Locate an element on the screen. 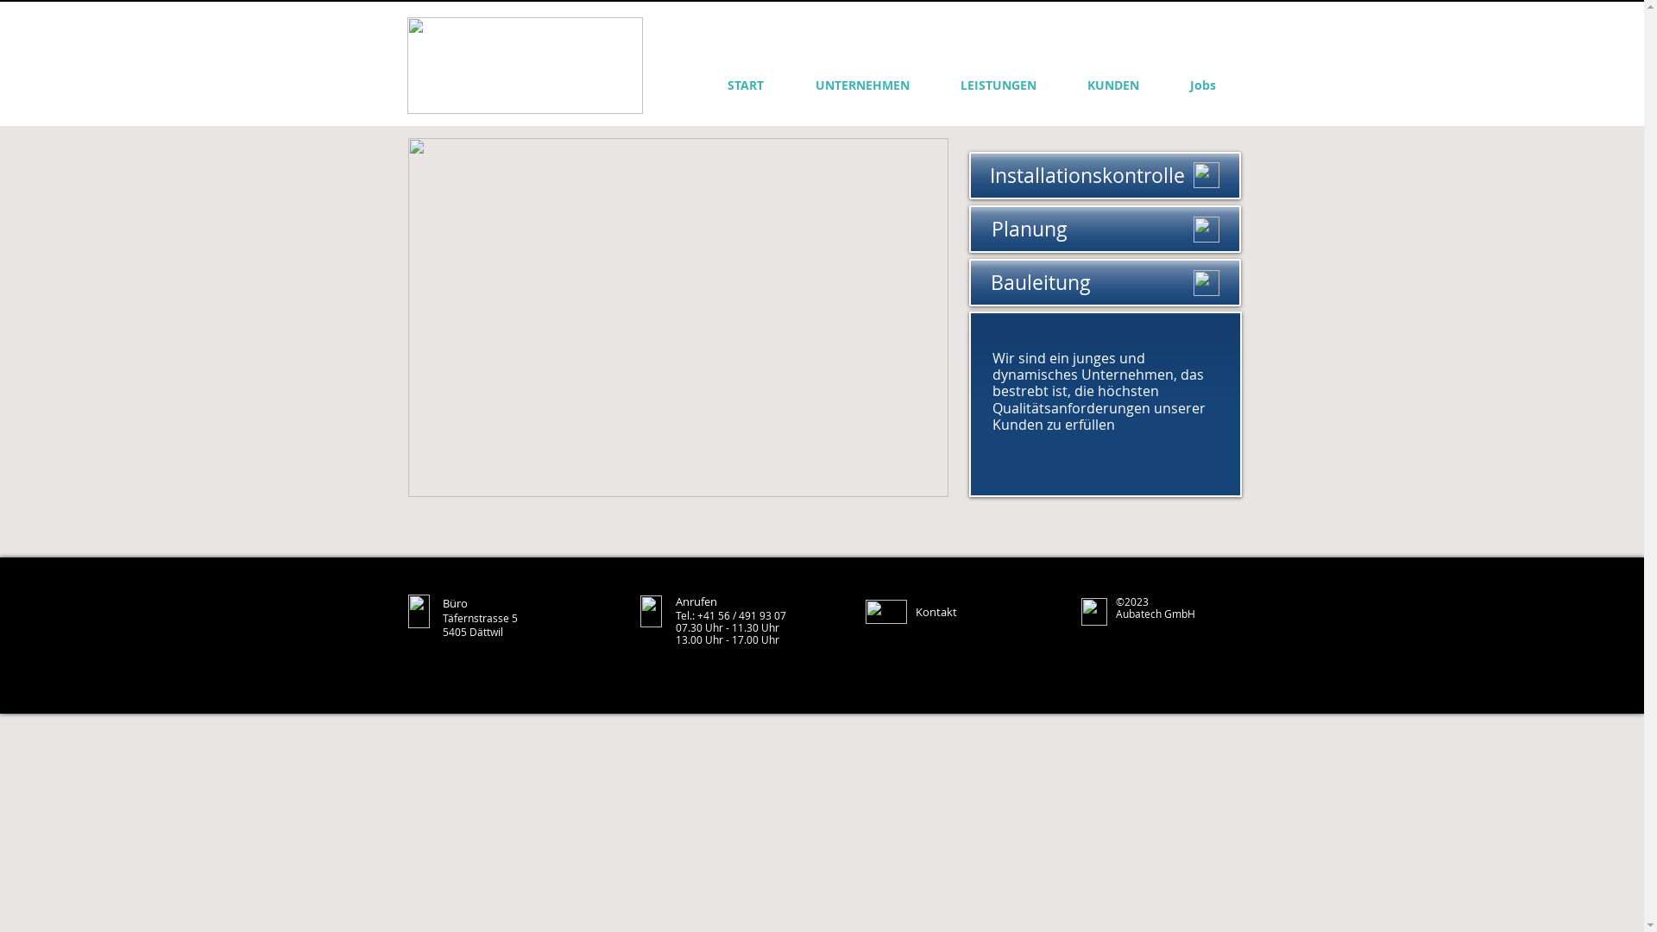 The width and height of the screenshot is (1657, 932). UNTERNEHMEN is located at coordinates (861, 85).